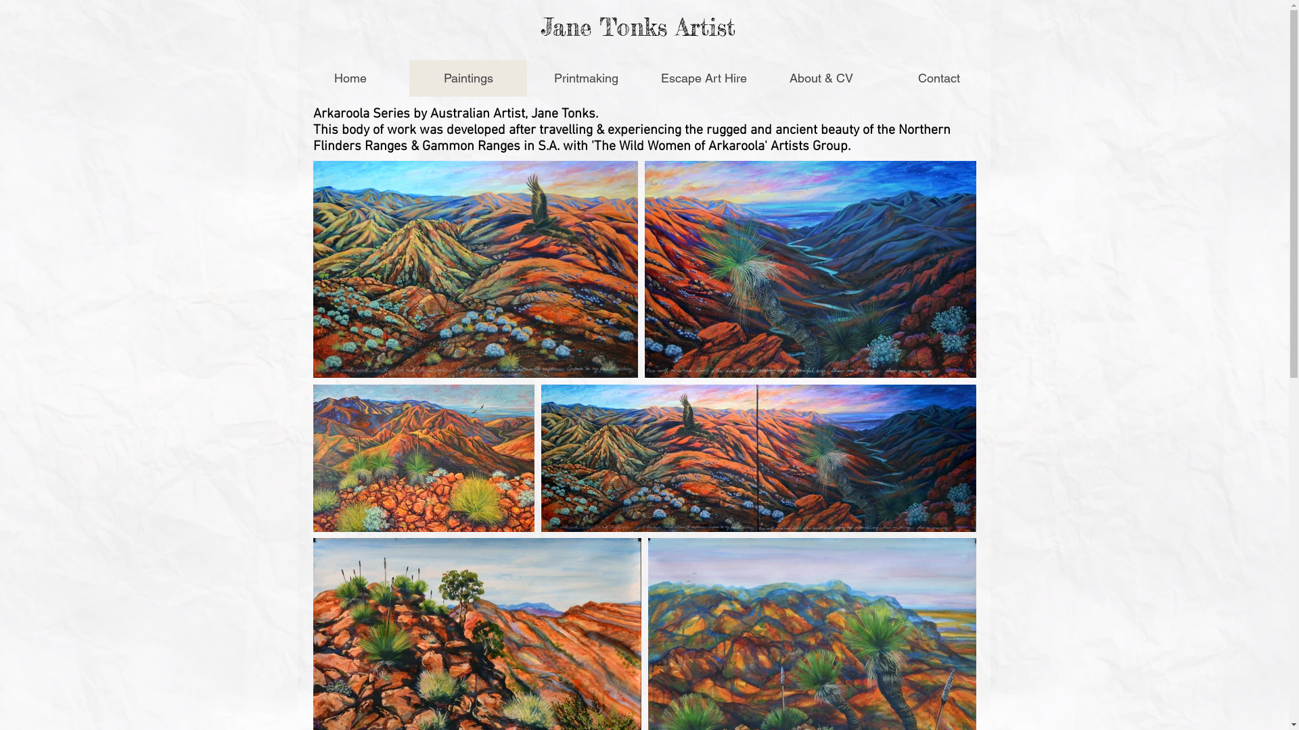 Image resolution: width=1299 pixels, height=730 pixels. What do you see at coordinates (938, 78) in the screenshot?
I see `Contact` at bounding box center [938, 78].